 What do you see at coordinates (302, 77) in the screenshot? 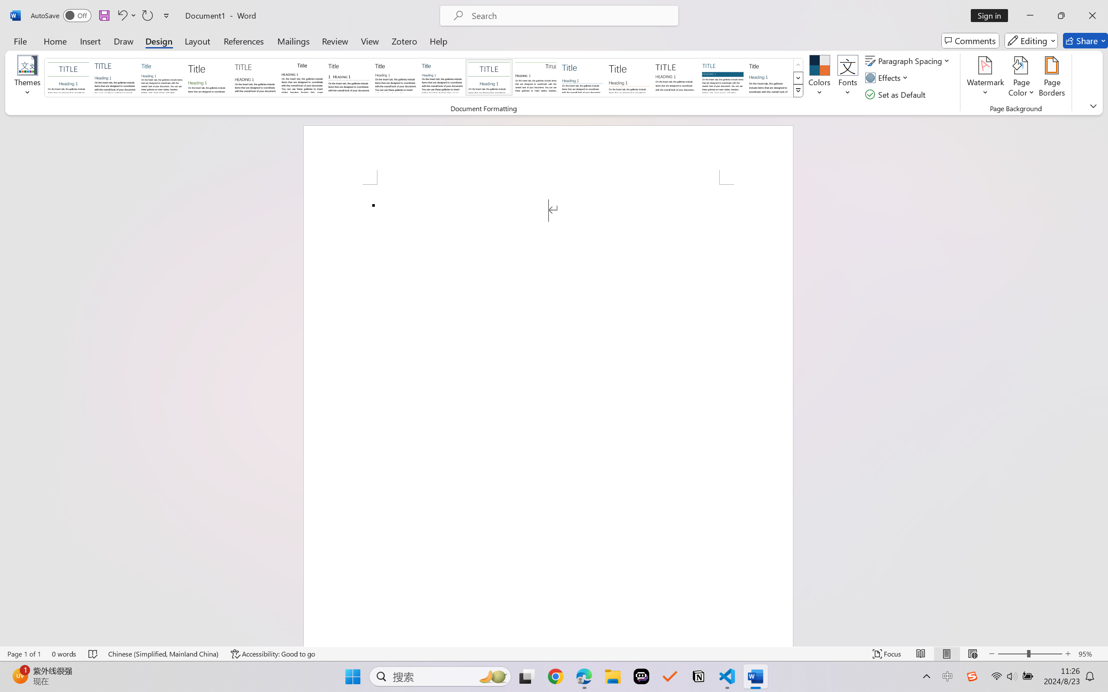
I see `Black & White (Classic)` at bounding box center [302, 77].